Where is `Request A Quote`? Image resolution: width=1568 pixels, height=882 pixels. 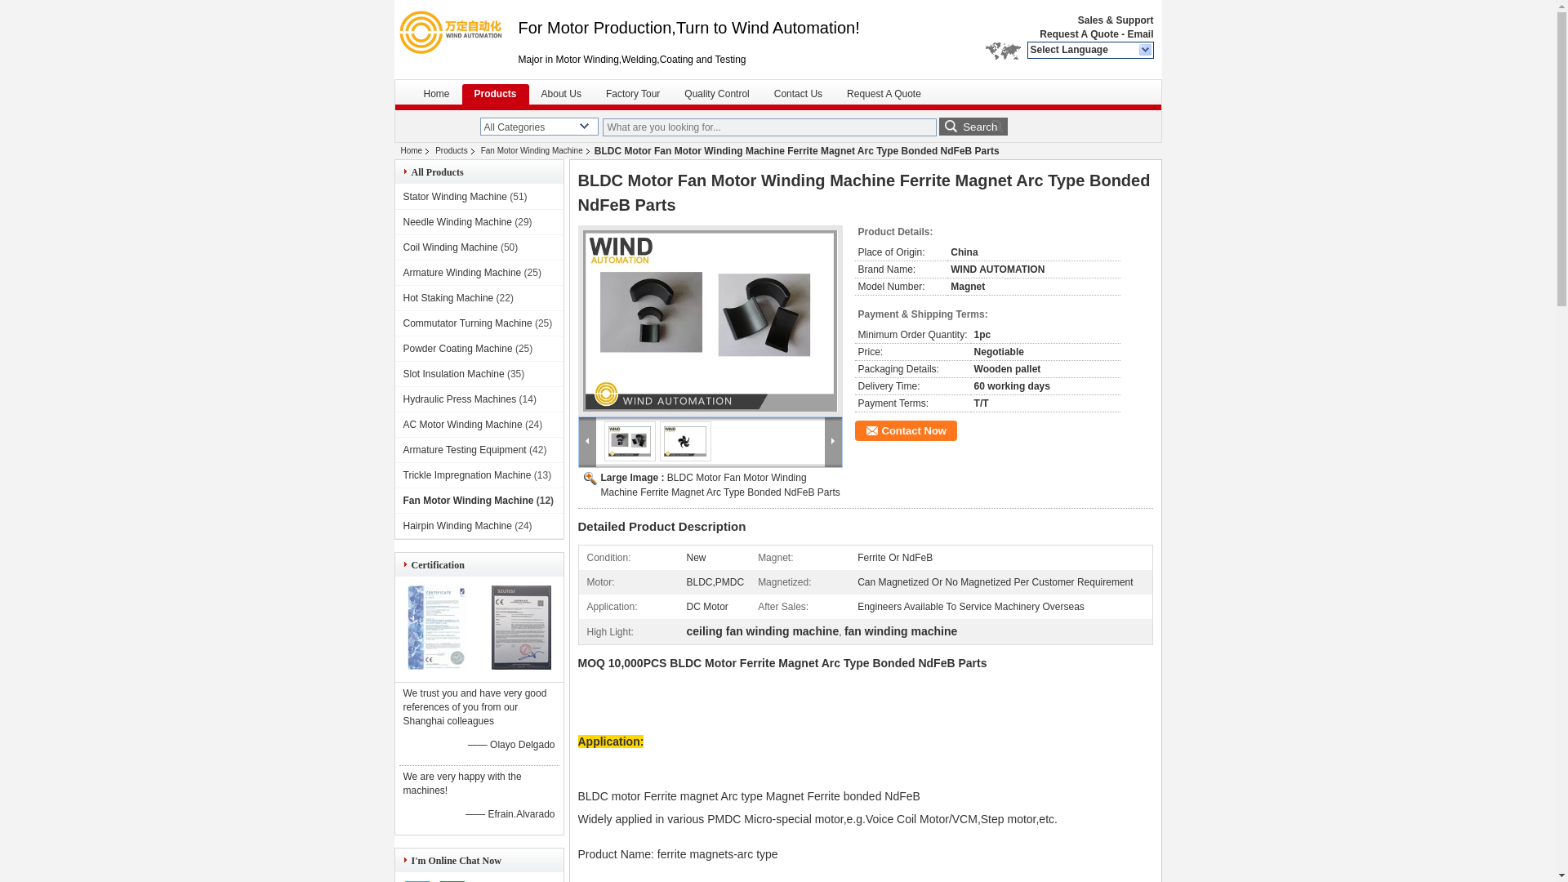
Request A Quote is located at coordinates (884, 95).